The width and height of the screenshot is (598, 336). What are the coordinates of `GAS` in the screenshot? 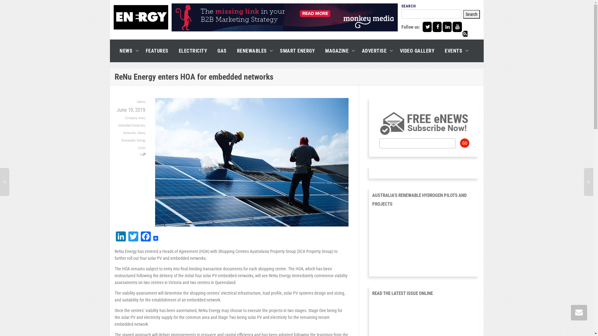 It's located at (222, 51).